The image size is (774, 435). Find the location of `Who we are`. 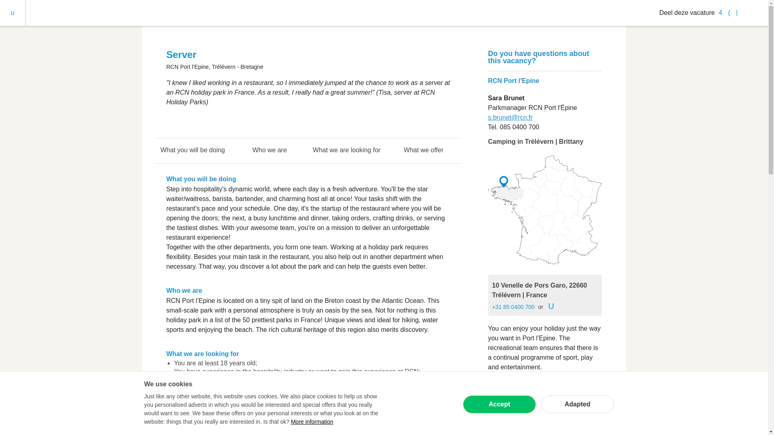

Who we are is located at coordinates (269, 151).